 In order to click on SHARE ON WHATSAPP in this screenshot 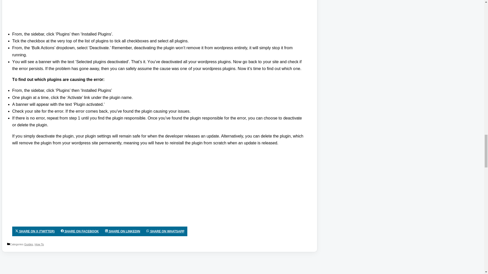, I will do `click(165, 231)`.